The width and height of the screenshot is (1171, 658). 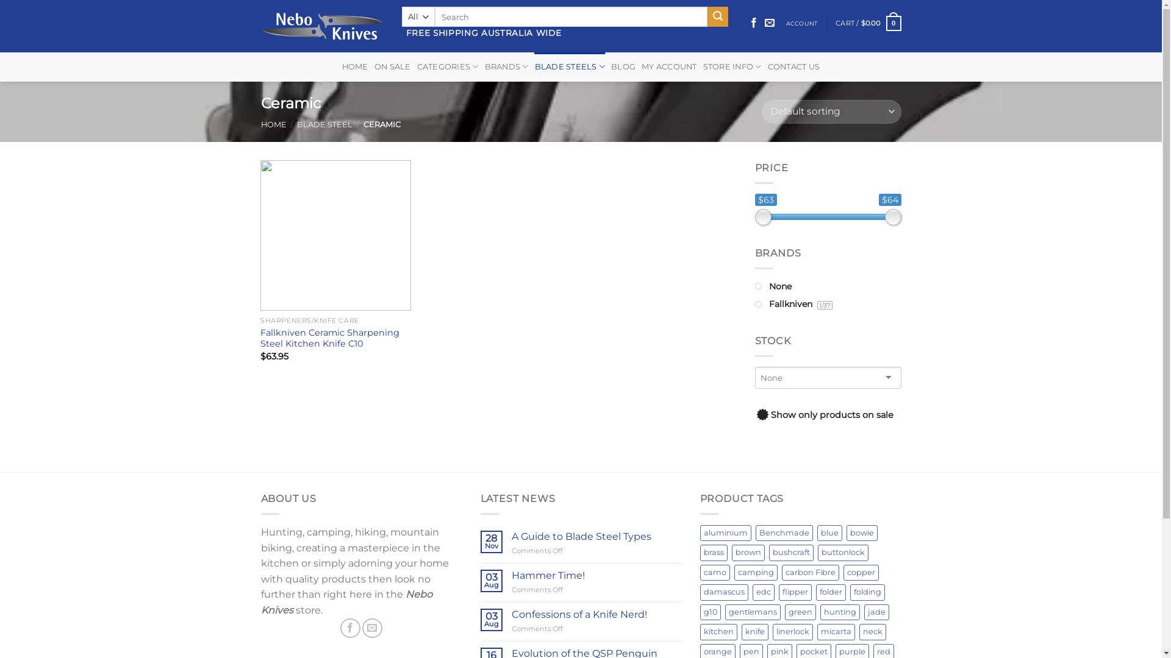 What do you see at coordinates (718, 17) in the screenshot?
I see `Search` at bounding box center [718, 17].